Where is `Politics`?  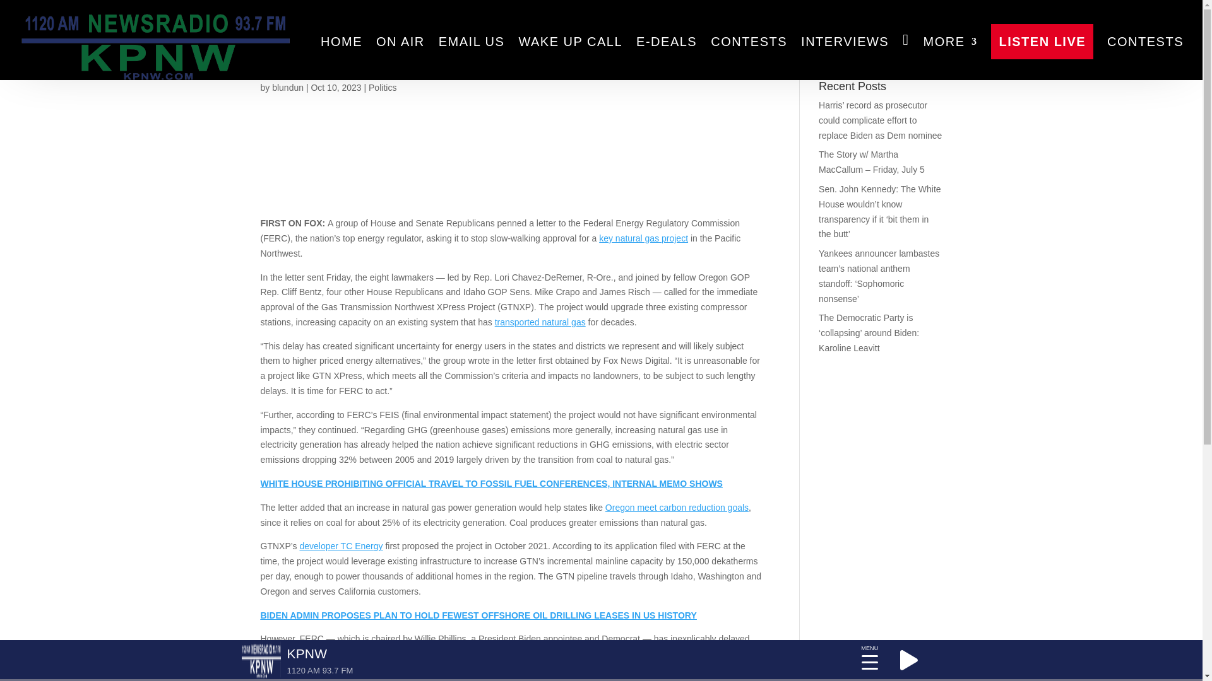
Politics is located at coordinates (382, 87).